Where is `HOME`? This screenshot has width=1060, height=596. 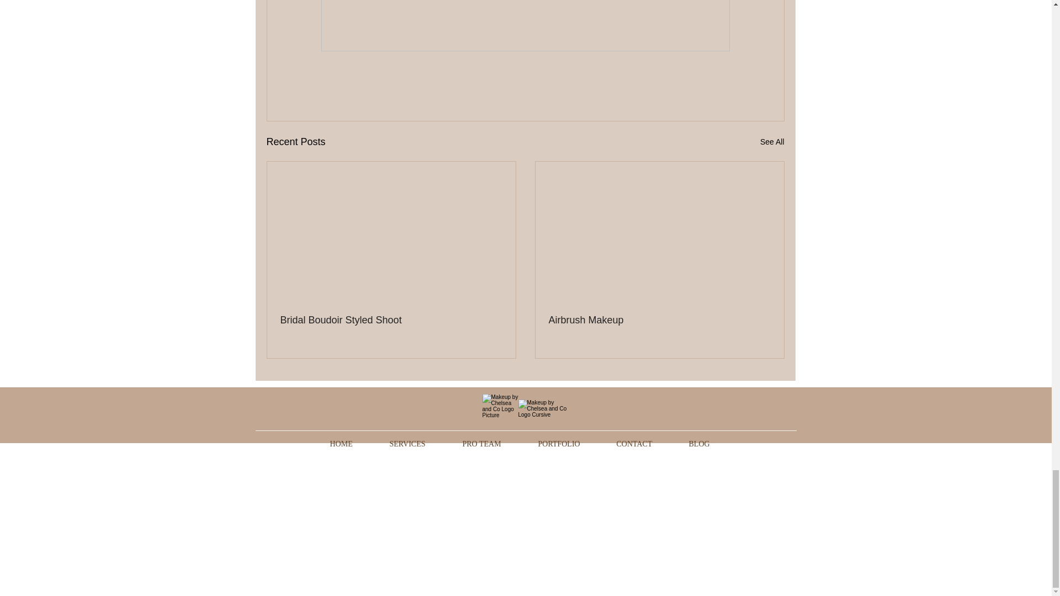 HOME is located at coordinates (354, 443).